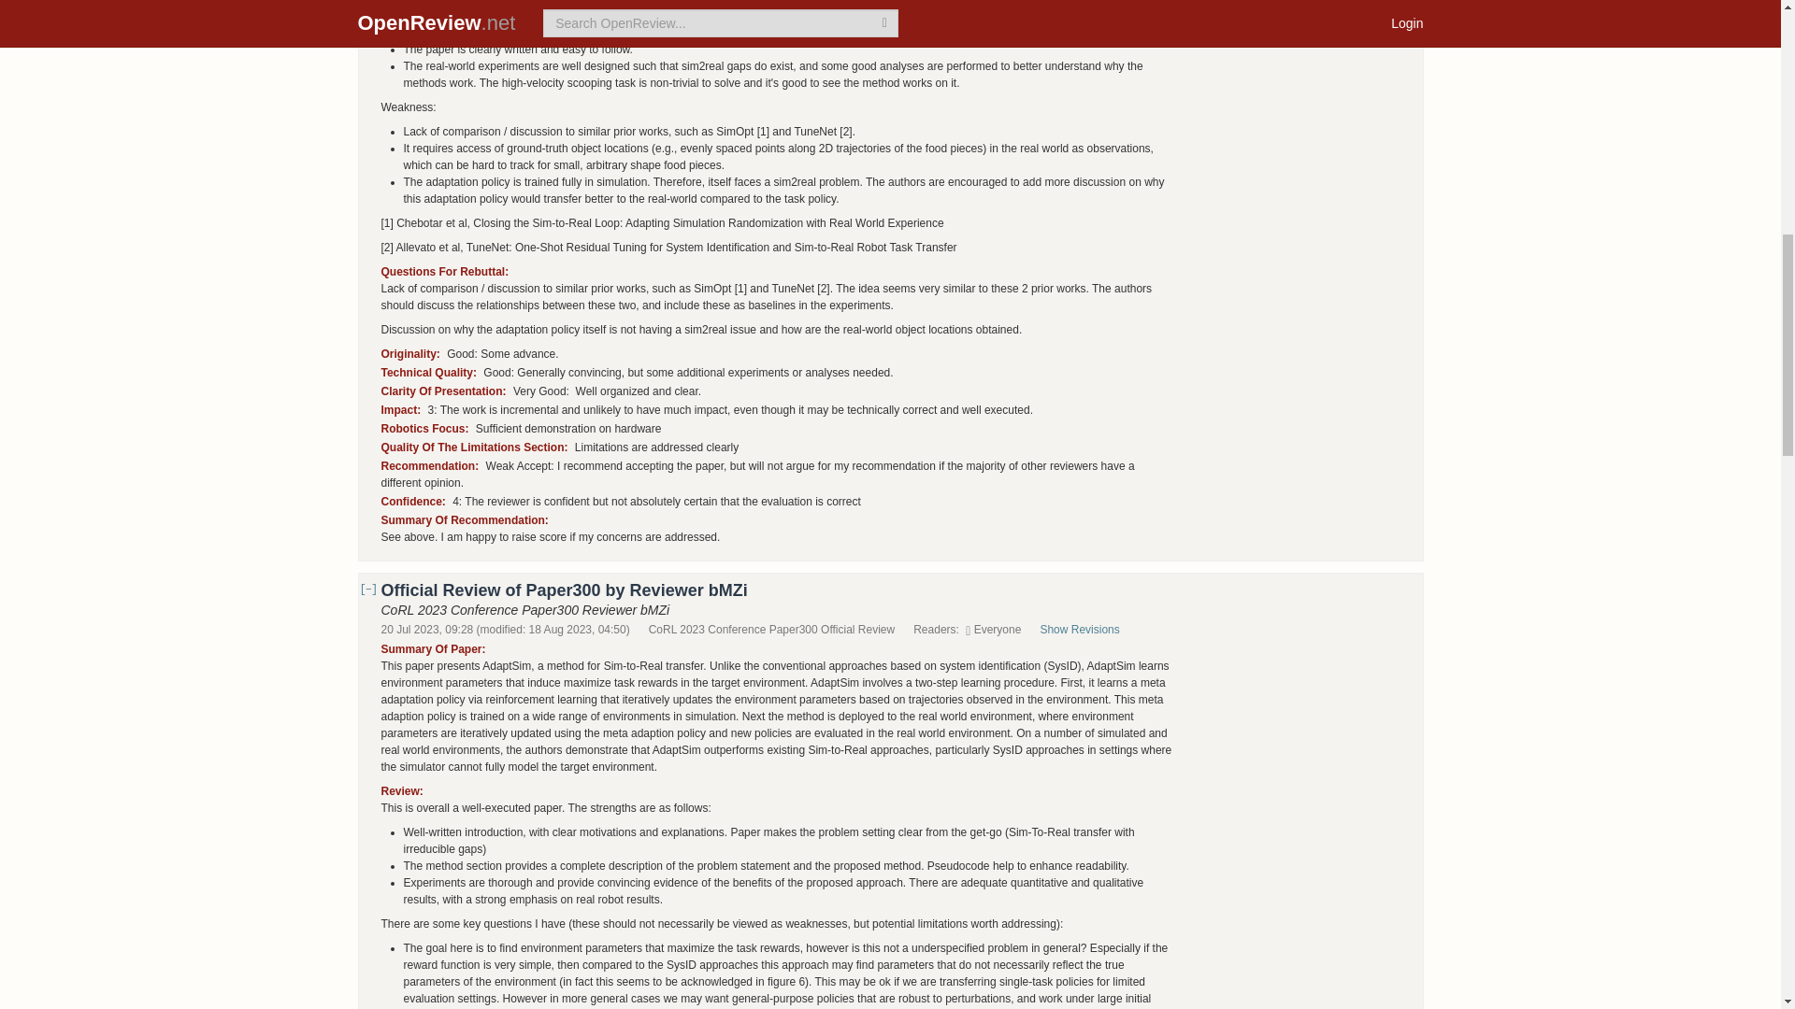  What do you see at coordinates (1088, 630) in the screenshot?
I see `Show Revisions` at bounding box center [1088, 630].